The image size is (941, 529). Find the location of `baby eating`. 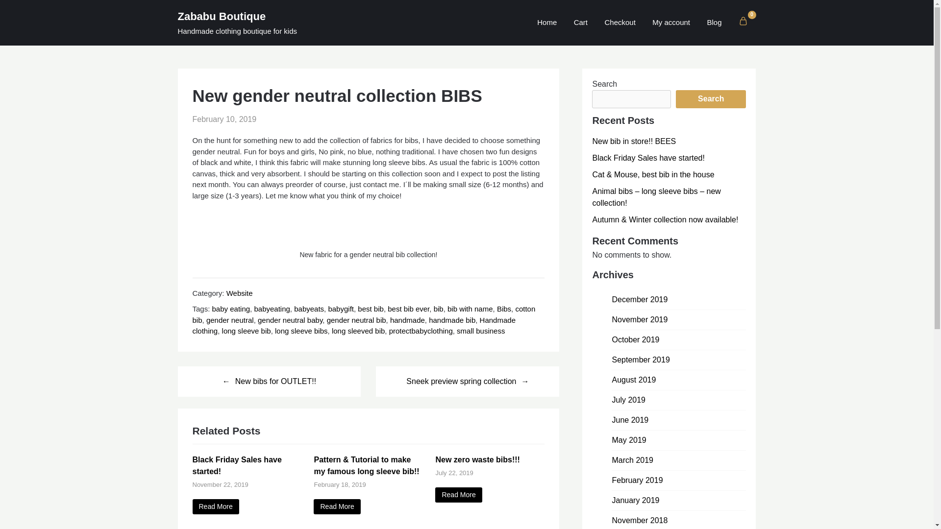

baby eating is located at coordinates (231, 309).